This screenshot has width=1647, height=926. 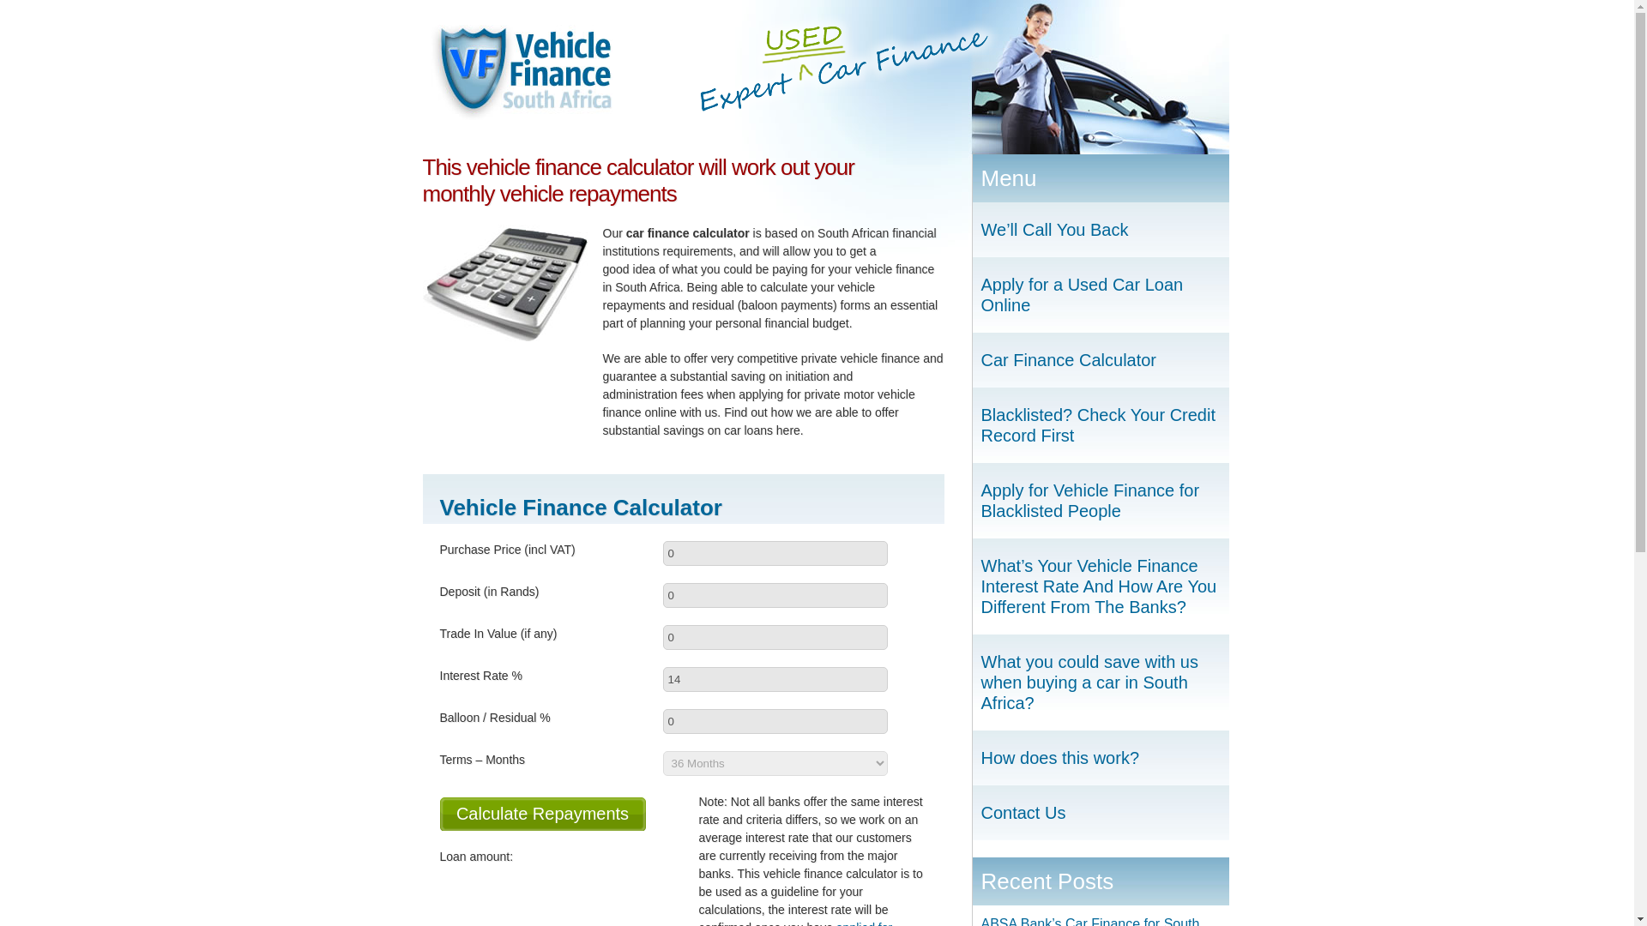 I want to click on Calculate Repayments, so click(x=542, y=813).